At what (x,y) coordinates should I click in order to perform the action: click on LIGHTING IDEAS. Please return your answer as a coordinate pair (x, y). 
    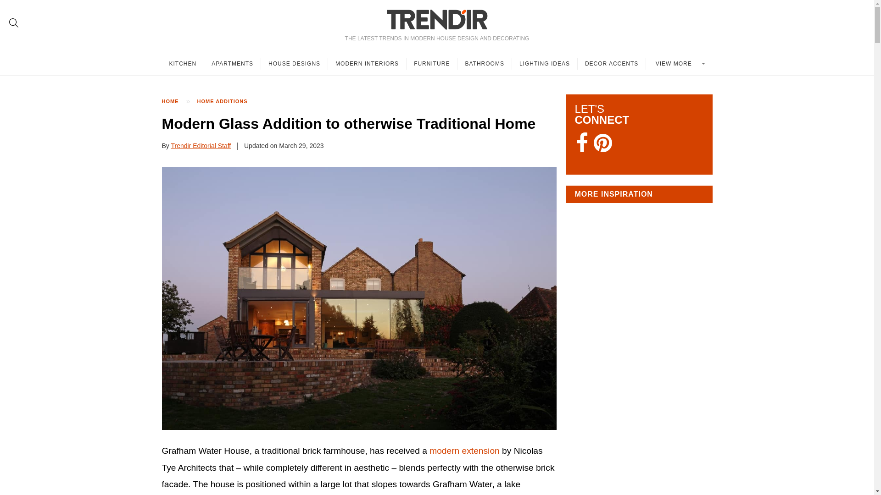
    Looking at the image, I should click on (545, 64).